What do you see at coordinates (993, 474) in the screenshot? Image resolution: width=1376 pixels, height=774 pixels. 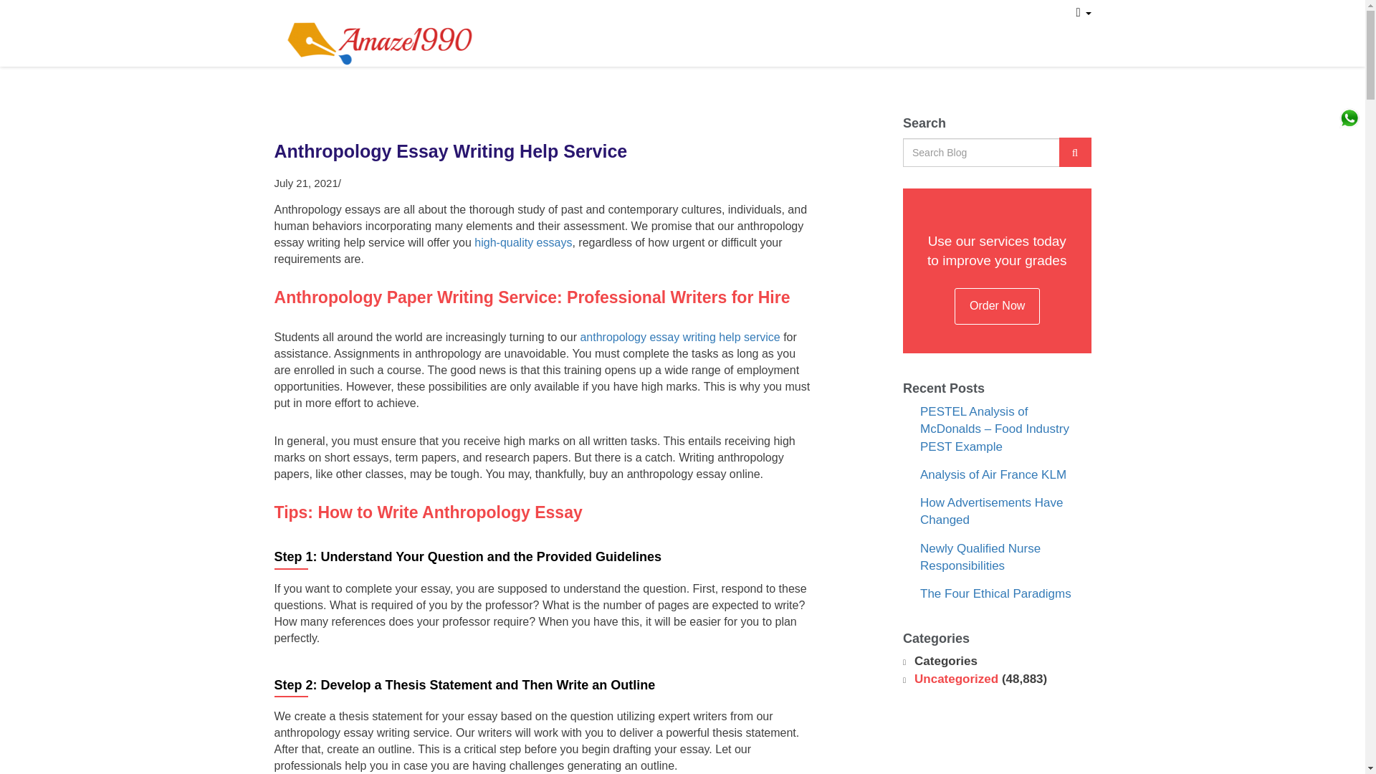 I see `Analysis of Air France KLM` at bounding box center [993, 474].